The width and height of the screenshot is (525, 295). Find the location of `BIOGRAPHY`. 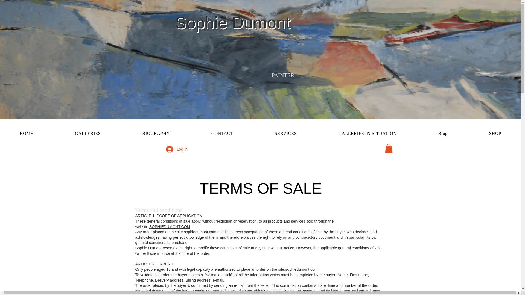

BIOGRAPHY is located at coordinates (156, 133).